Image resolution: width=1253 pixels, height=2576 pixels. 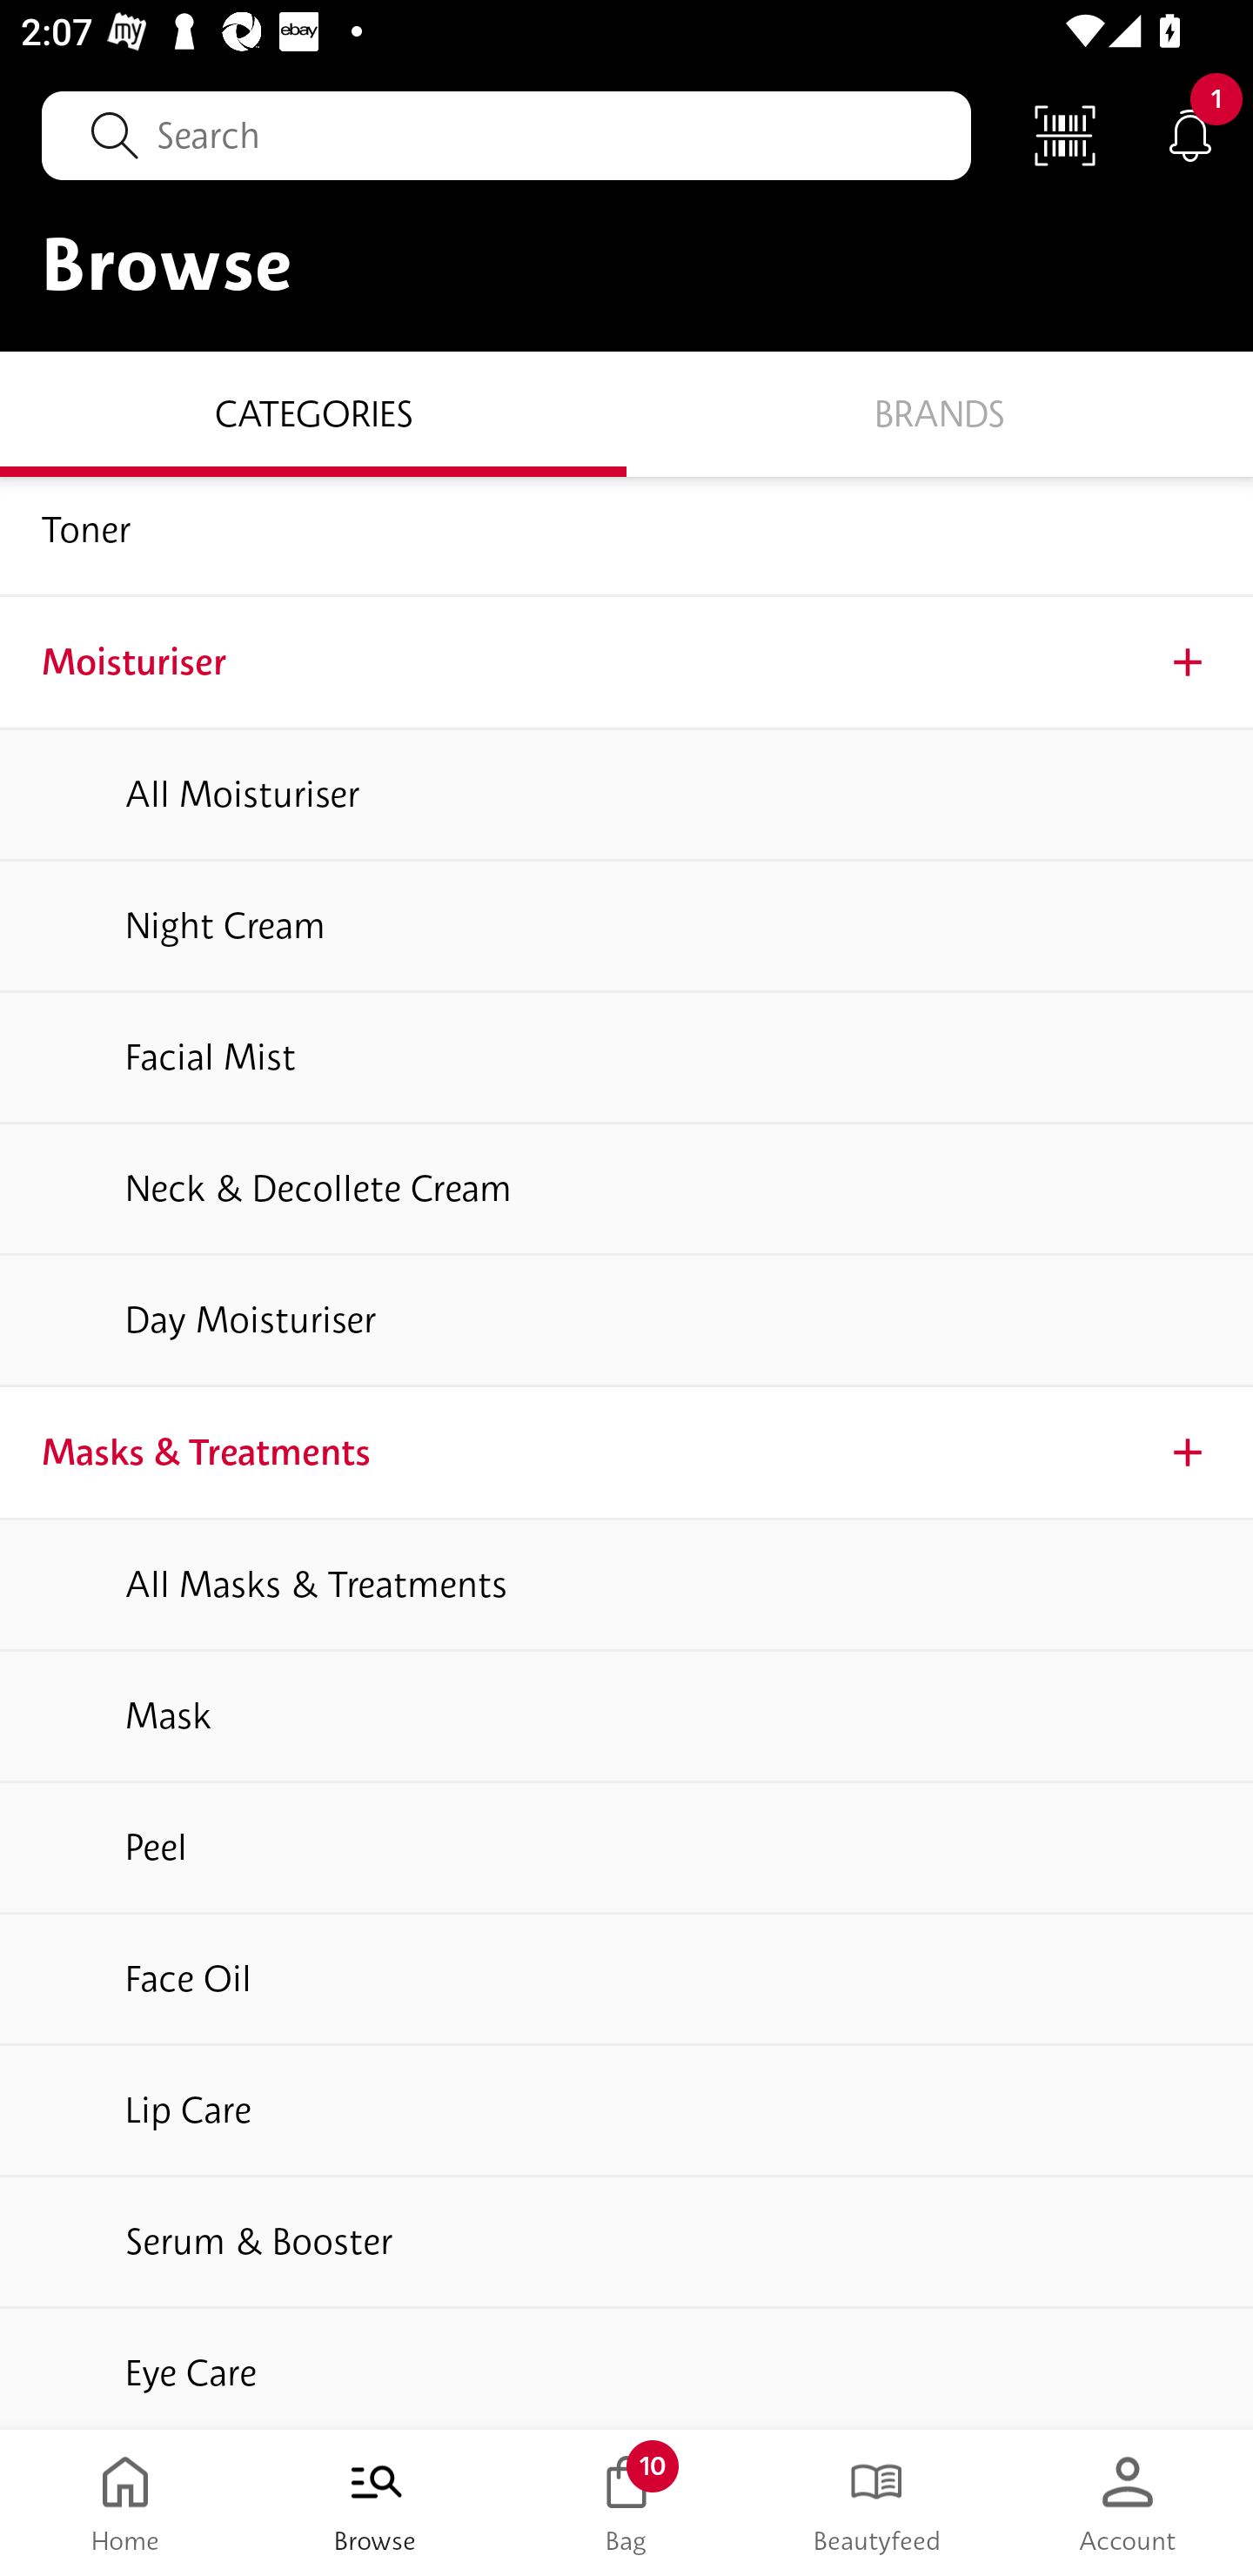 What do you see at coordinates (626, 536) in the screenshot?
I see `Toner` at bounding box center [626, 536].